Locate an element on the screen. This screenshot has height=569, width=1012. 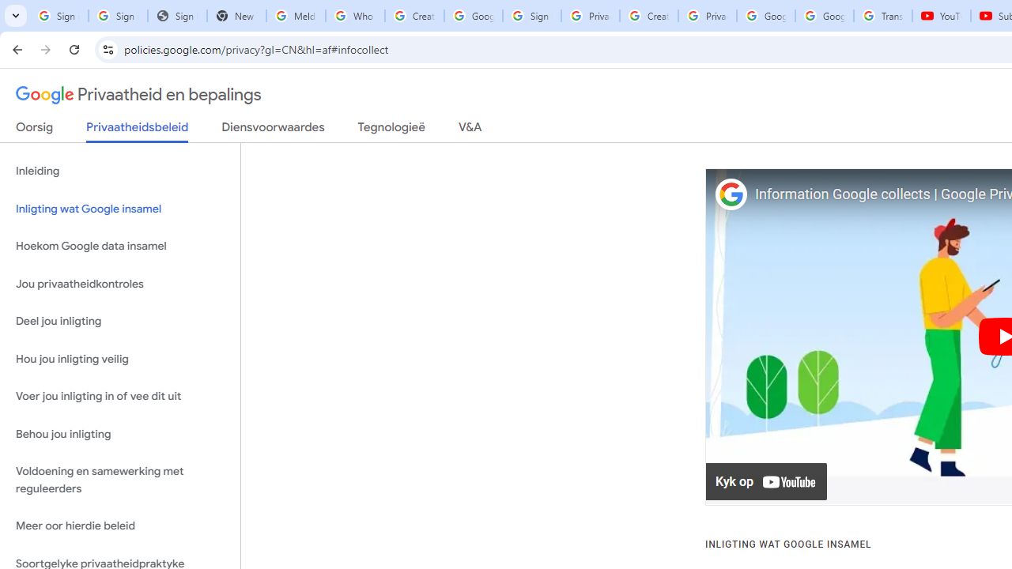
Hoekom Google data insamel is located at coordinates (120, 247).